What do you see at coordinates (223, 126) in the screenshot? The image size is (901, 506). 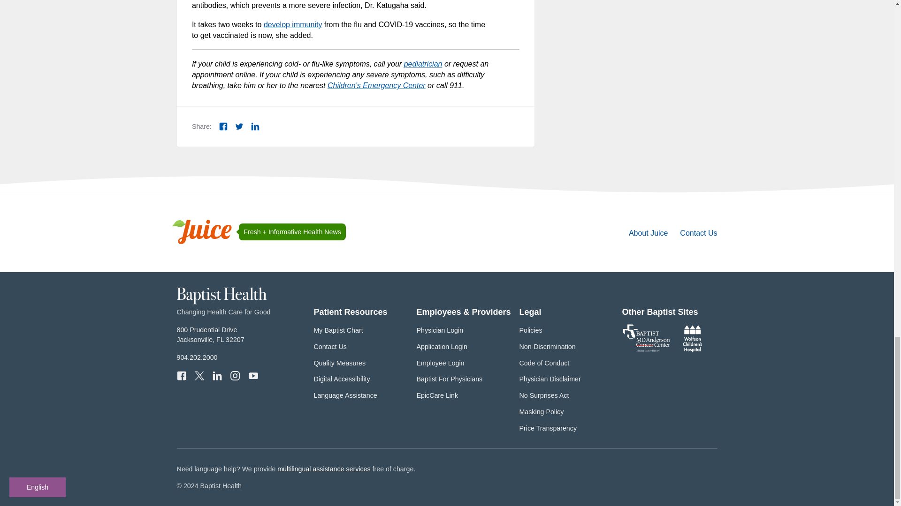 I see `Facebook` at bounding box center [223, 126].